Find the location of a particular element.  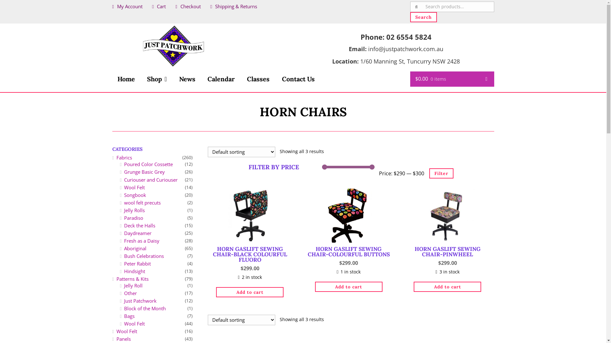

Wool Felt is located at coordinates (134, 324).